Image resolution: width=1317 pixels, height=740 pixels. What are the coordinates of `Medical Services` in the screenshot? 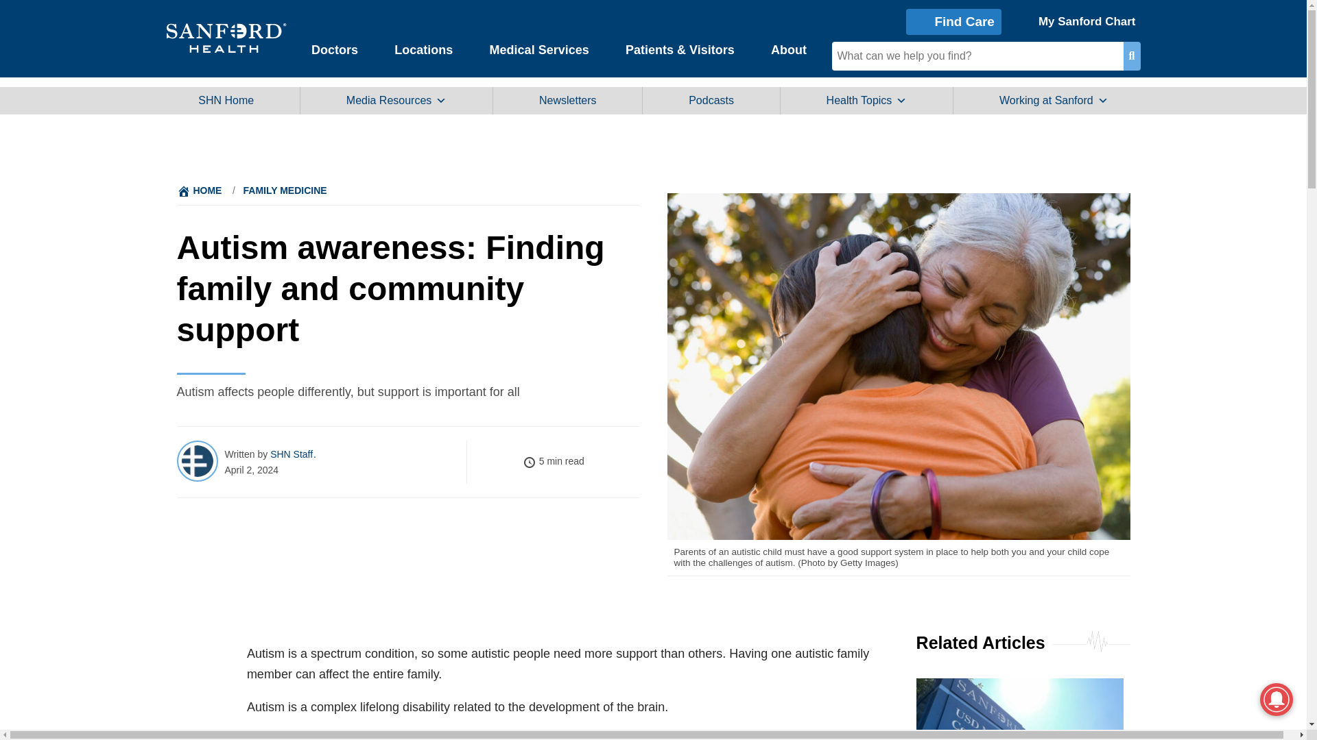 It's located at (539, 49).